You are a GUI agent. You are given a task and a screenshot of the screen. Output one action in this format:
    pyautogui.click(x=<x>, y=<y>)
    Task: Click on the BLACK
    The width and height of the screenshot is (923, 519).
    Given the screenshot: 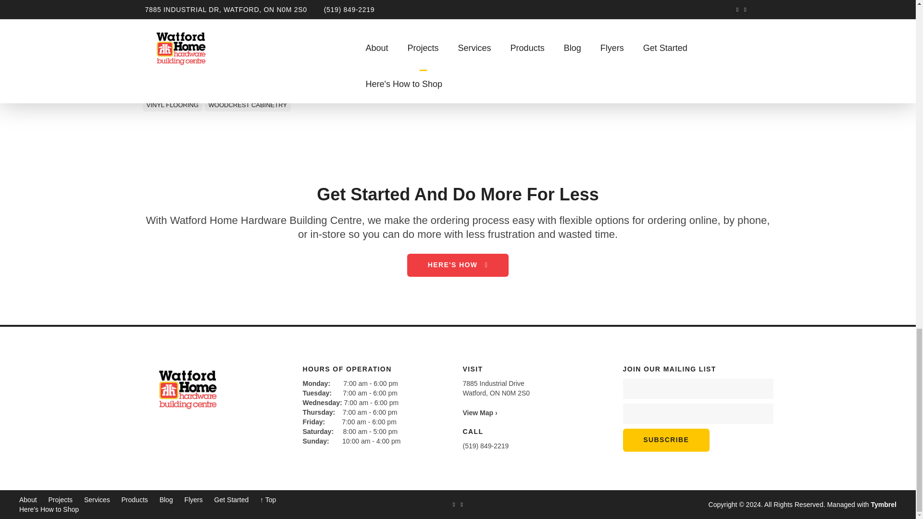 What is the action you would take?
    pyautogui.click(x=186, y=91)
    